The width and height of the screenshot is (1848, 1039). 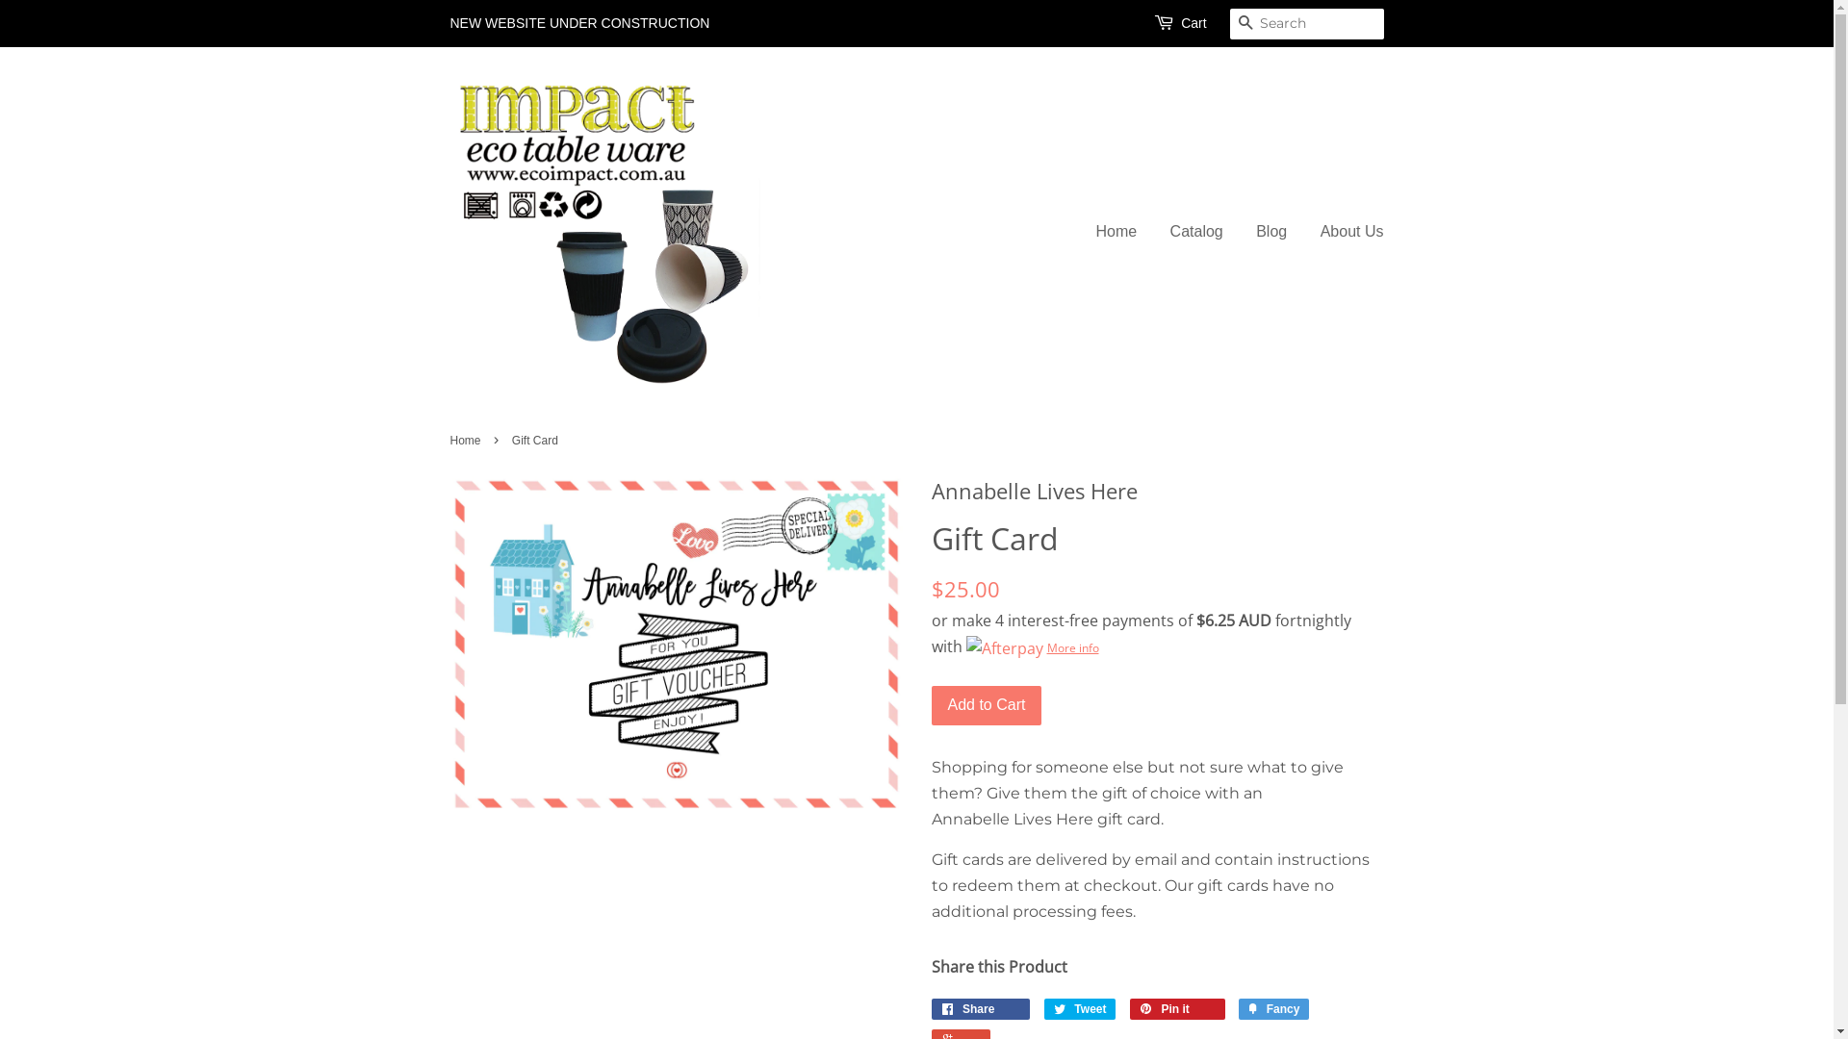 I want to click on Fancy, so click(x=1274, y=1009).